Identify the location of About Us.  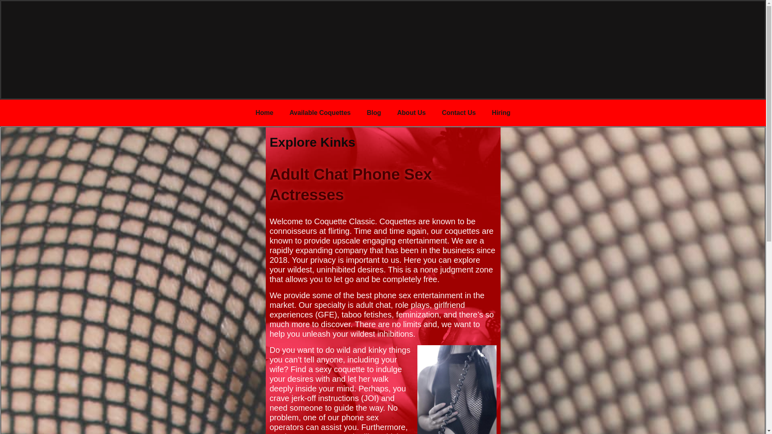
(411, 113).